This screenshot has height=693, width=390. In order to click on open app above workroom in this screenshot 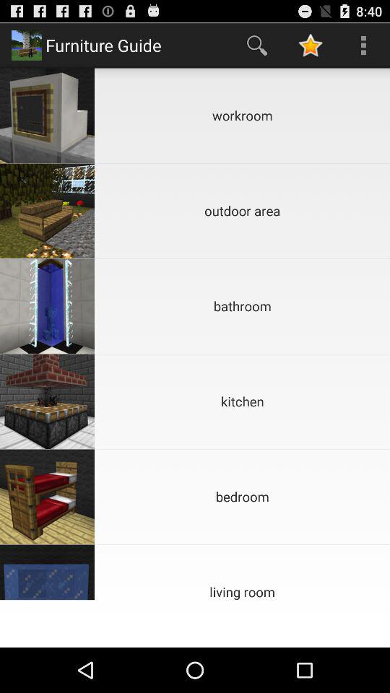, I will do `click(257, 45)`.